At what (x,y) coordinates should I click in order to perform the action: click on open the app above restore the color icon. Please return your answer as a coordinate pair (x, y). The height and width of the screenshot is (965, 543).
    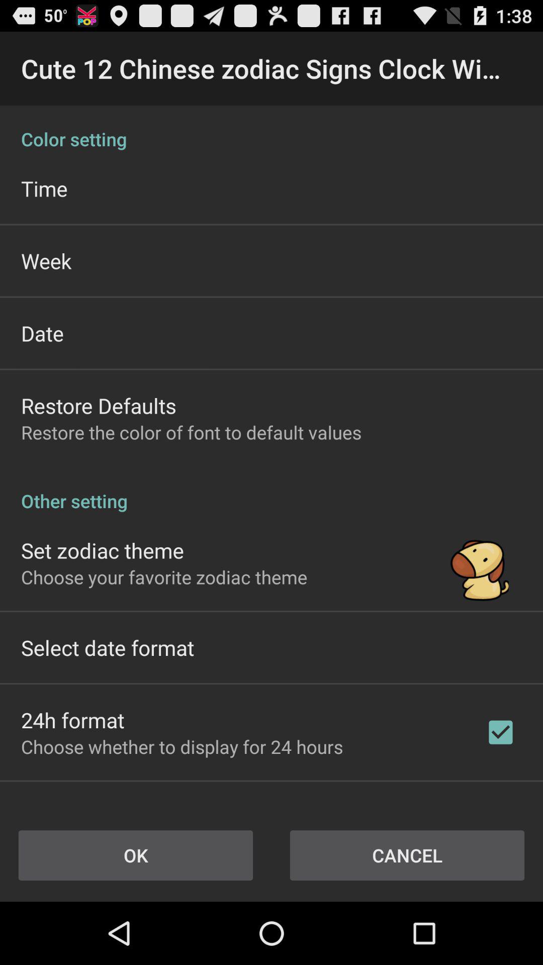
    Looking at the image, I should click on (99, 405).